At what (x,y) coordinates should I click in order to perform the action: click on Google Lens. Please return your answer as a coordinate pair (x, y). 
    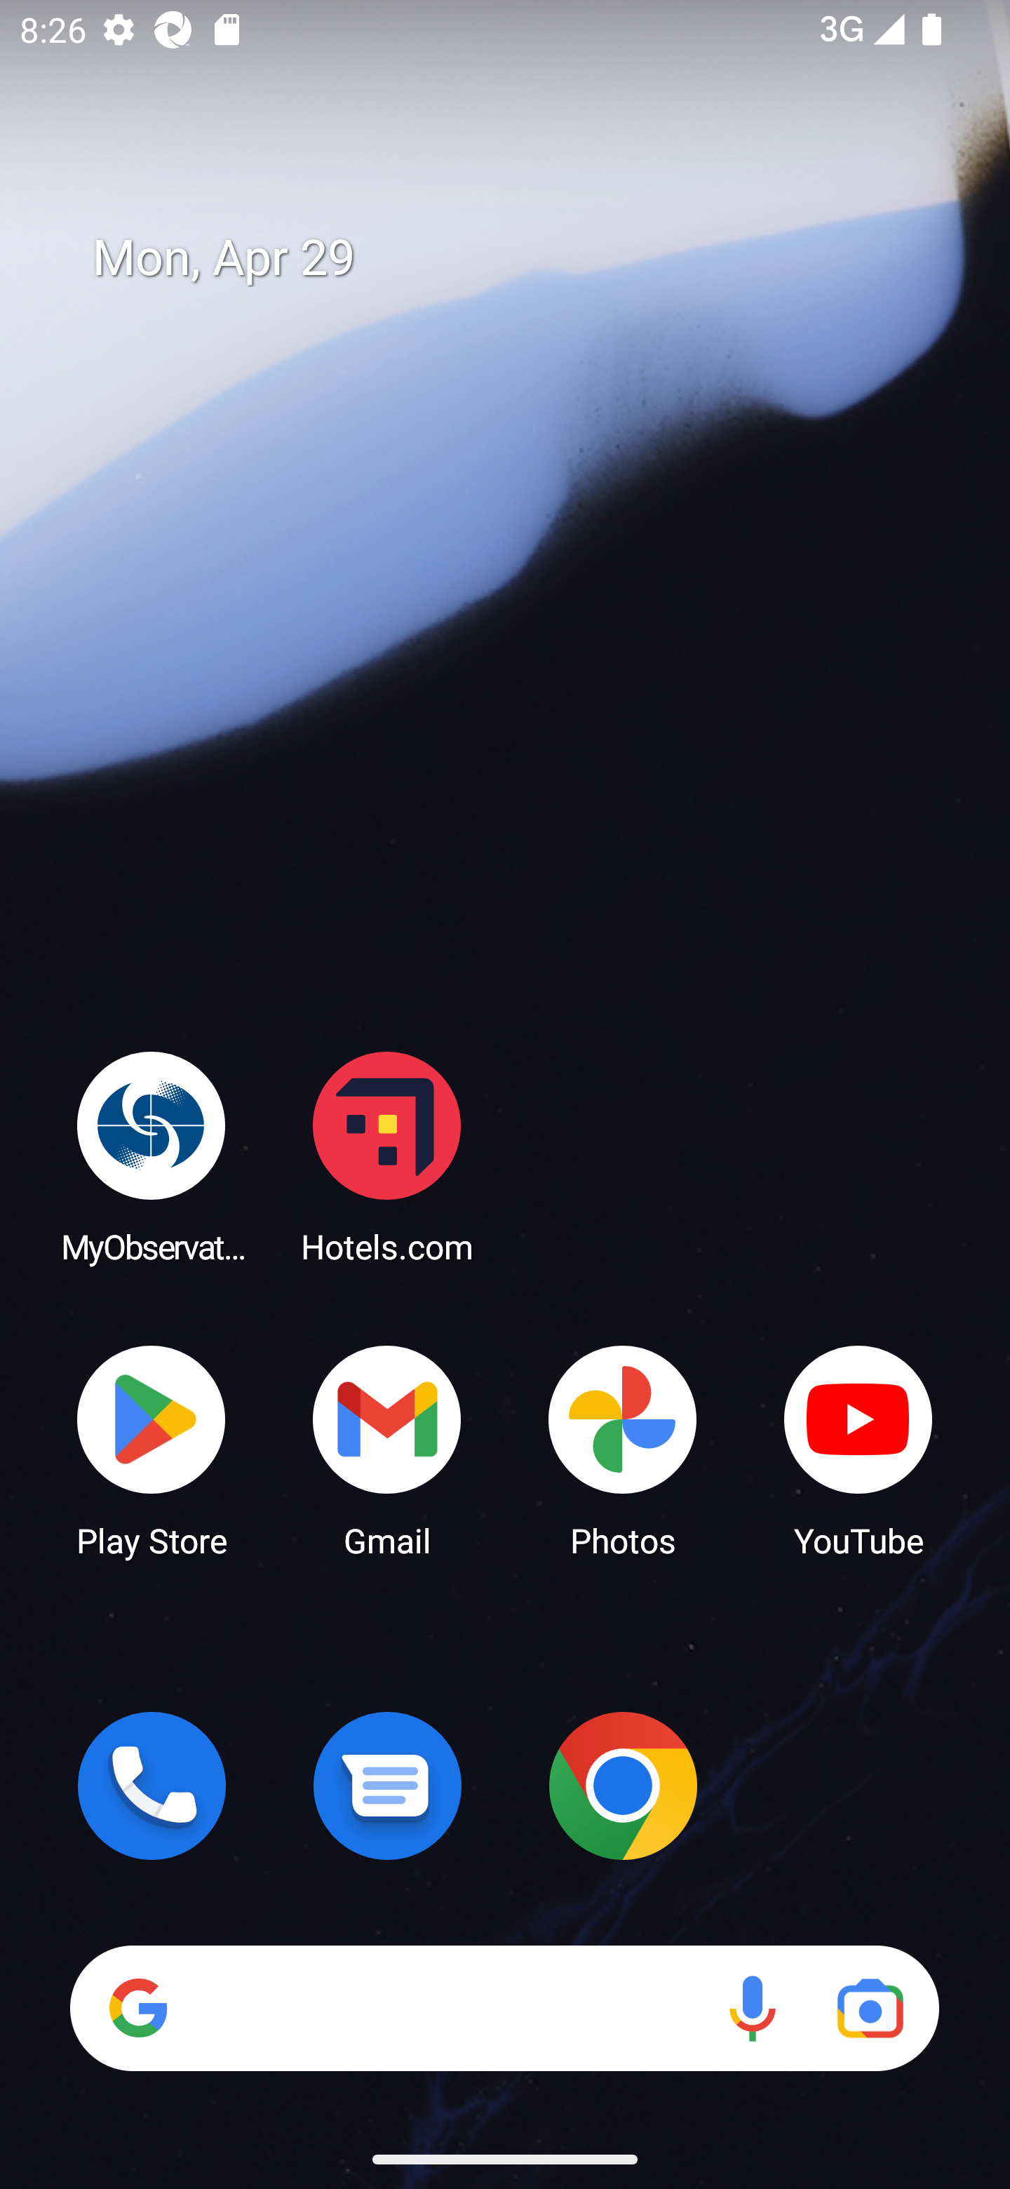
    Looking at the image, I should click on (870, 2008).